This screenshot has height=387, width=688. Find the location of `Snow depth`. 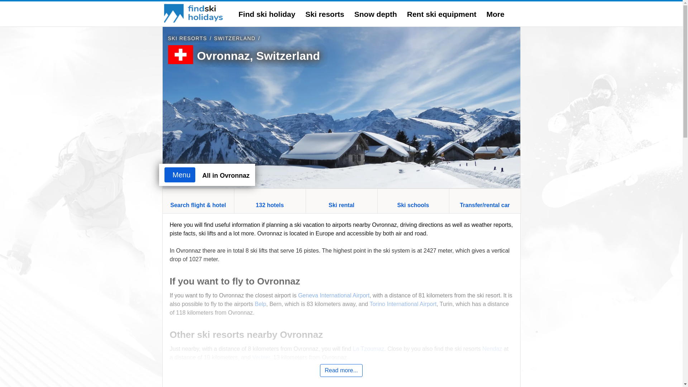

Snow depth is located at coordinates (376, 14).